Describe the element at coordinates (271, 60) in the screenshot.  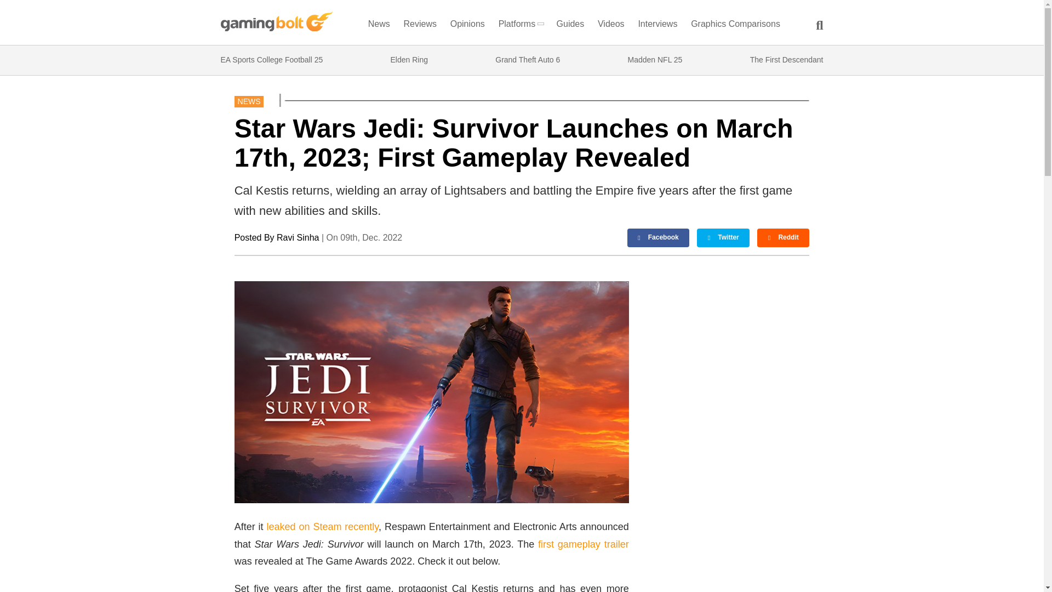
I see `EA Sports College Football 25` at that location.